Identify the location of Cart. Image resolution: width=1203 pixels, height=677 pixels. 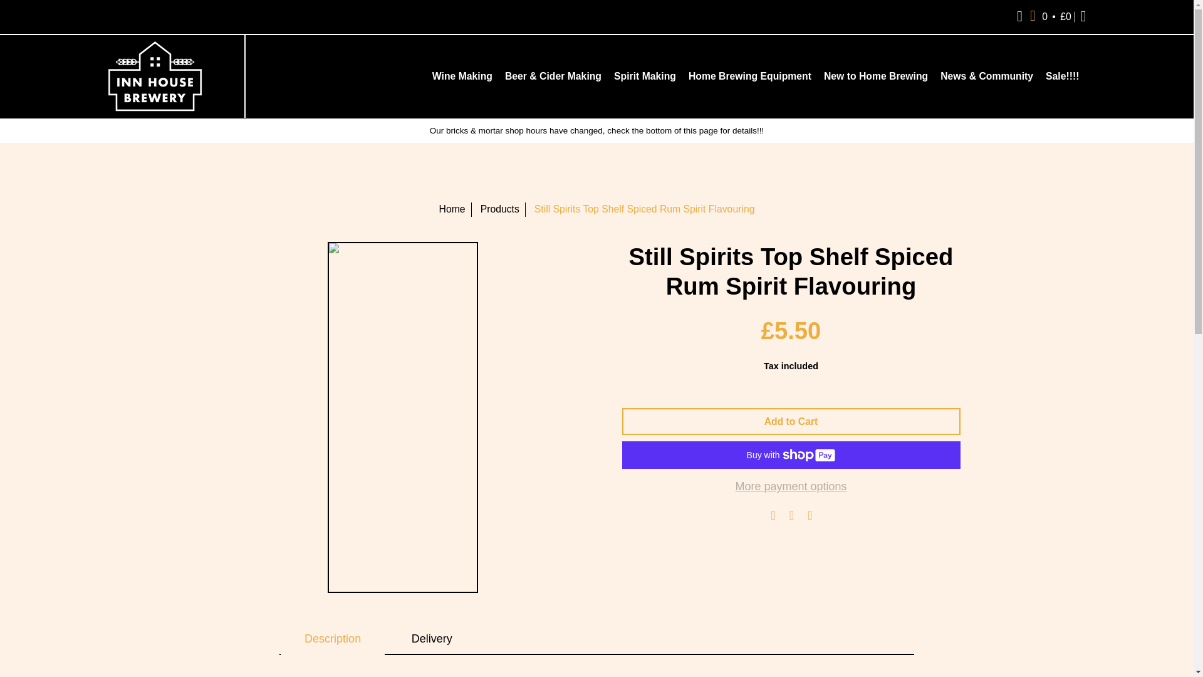
(1050, 16).